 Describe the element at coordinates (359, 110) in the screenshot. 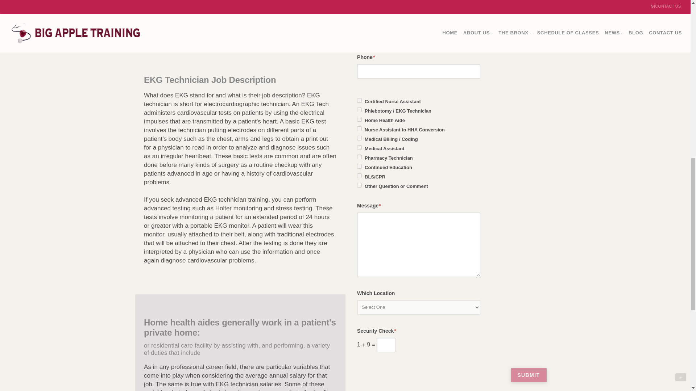

I see `Second Choice` at that location.